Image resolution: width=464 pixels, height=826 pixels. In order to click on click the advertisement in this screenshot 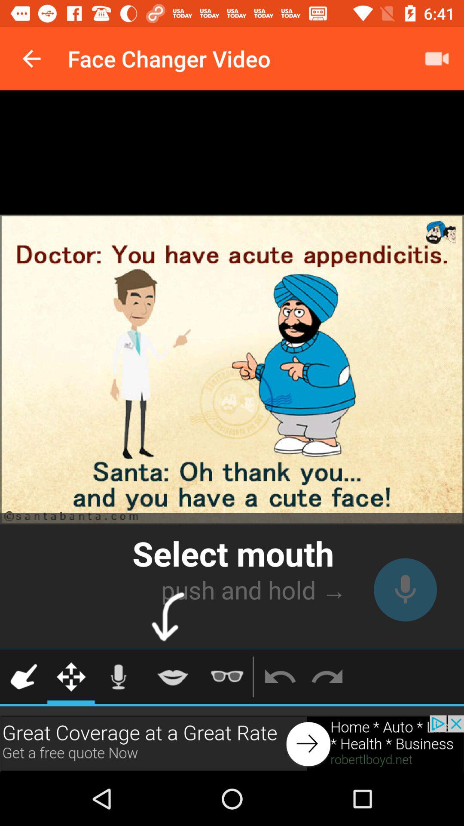, I will do `click(232, 743)`.